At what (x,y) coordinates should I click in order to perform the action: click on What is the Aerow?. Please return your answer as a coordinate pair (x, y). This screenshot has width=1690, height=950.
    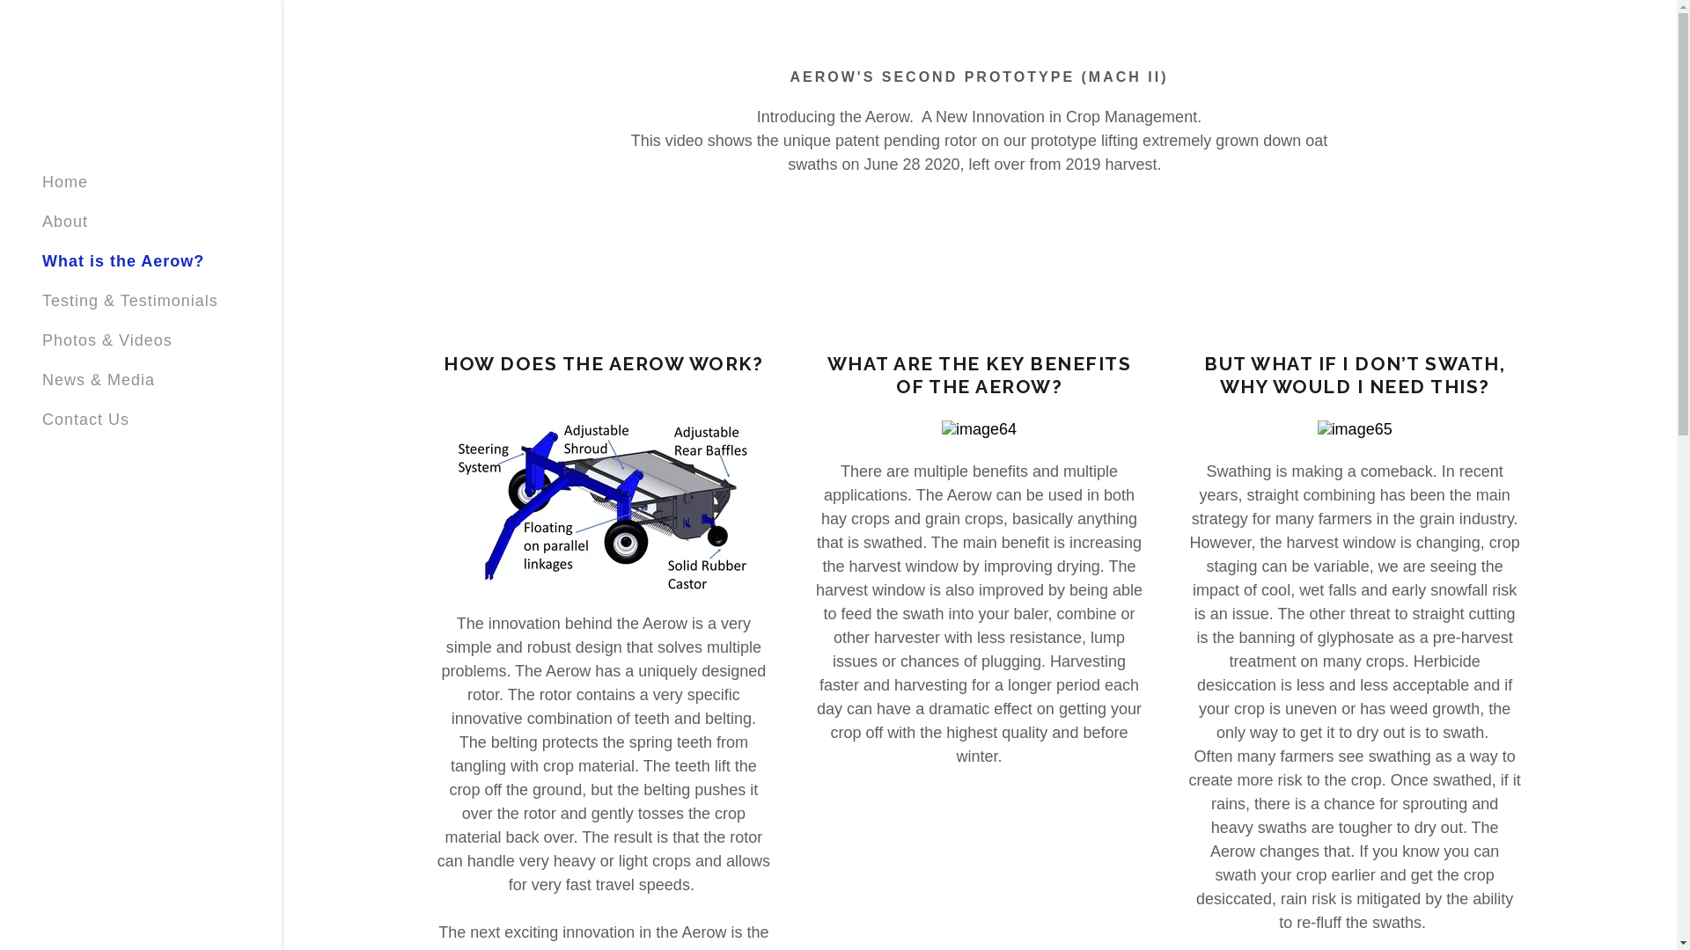
    Looking at the image, I should click on (123, 261).